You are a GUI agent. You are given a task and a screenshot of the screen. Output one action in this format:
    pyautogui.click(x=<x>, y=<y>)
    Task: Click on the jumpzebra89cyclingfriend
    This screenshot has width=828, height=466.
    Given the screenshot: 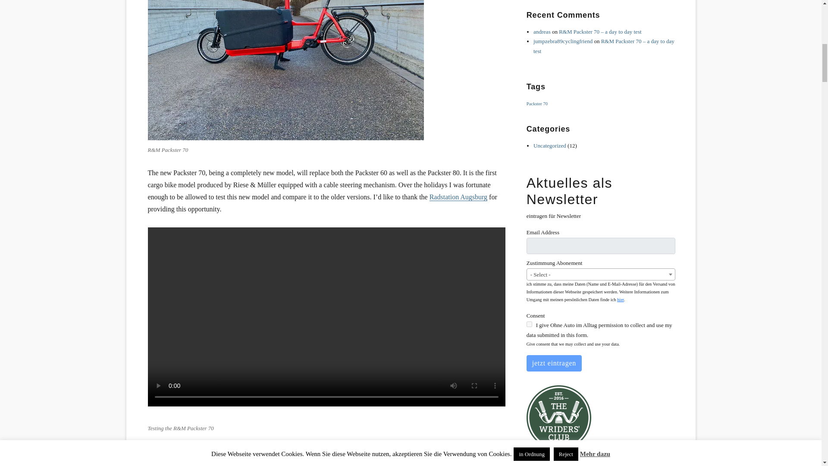 What is the action you would take?
    pyautogui.click(x=563, y=41)
    